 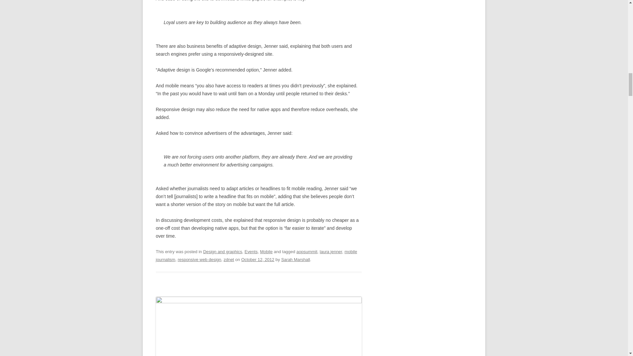 I want to click on October 12, 2012, so click(x=257, y=259).